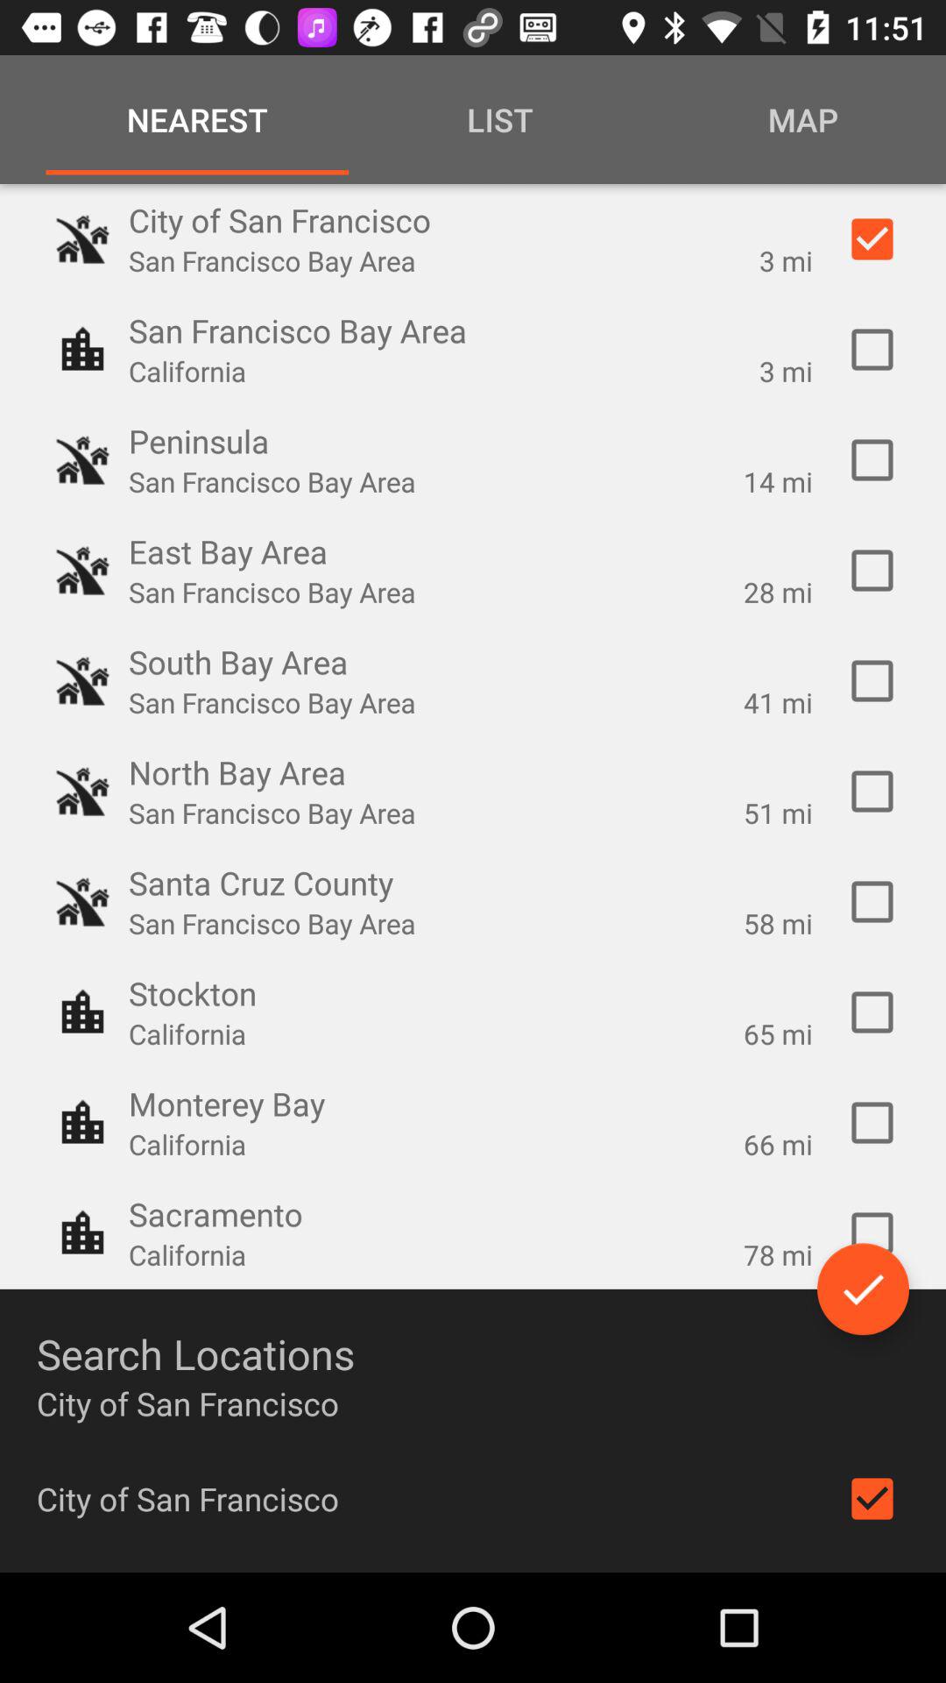  What do you see at coordinates (872, 1233) in the screenshot?
I see `select city as option` at bounding box center [872, 1233].